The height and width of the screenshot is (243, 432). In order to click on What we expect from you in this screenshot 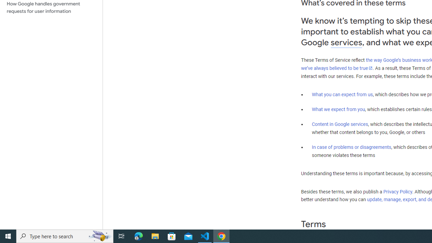, I will do `click(338, 109)`.